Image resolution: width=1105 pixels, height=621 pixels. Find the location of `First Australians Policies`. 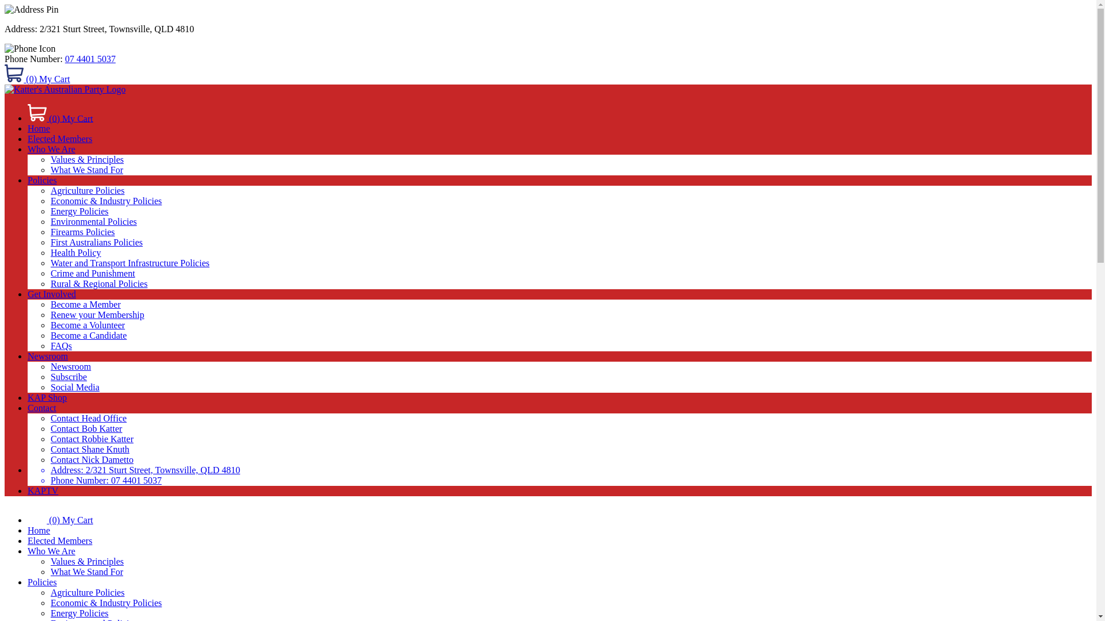

First Australians Policies is located at coordinates (97, 243).